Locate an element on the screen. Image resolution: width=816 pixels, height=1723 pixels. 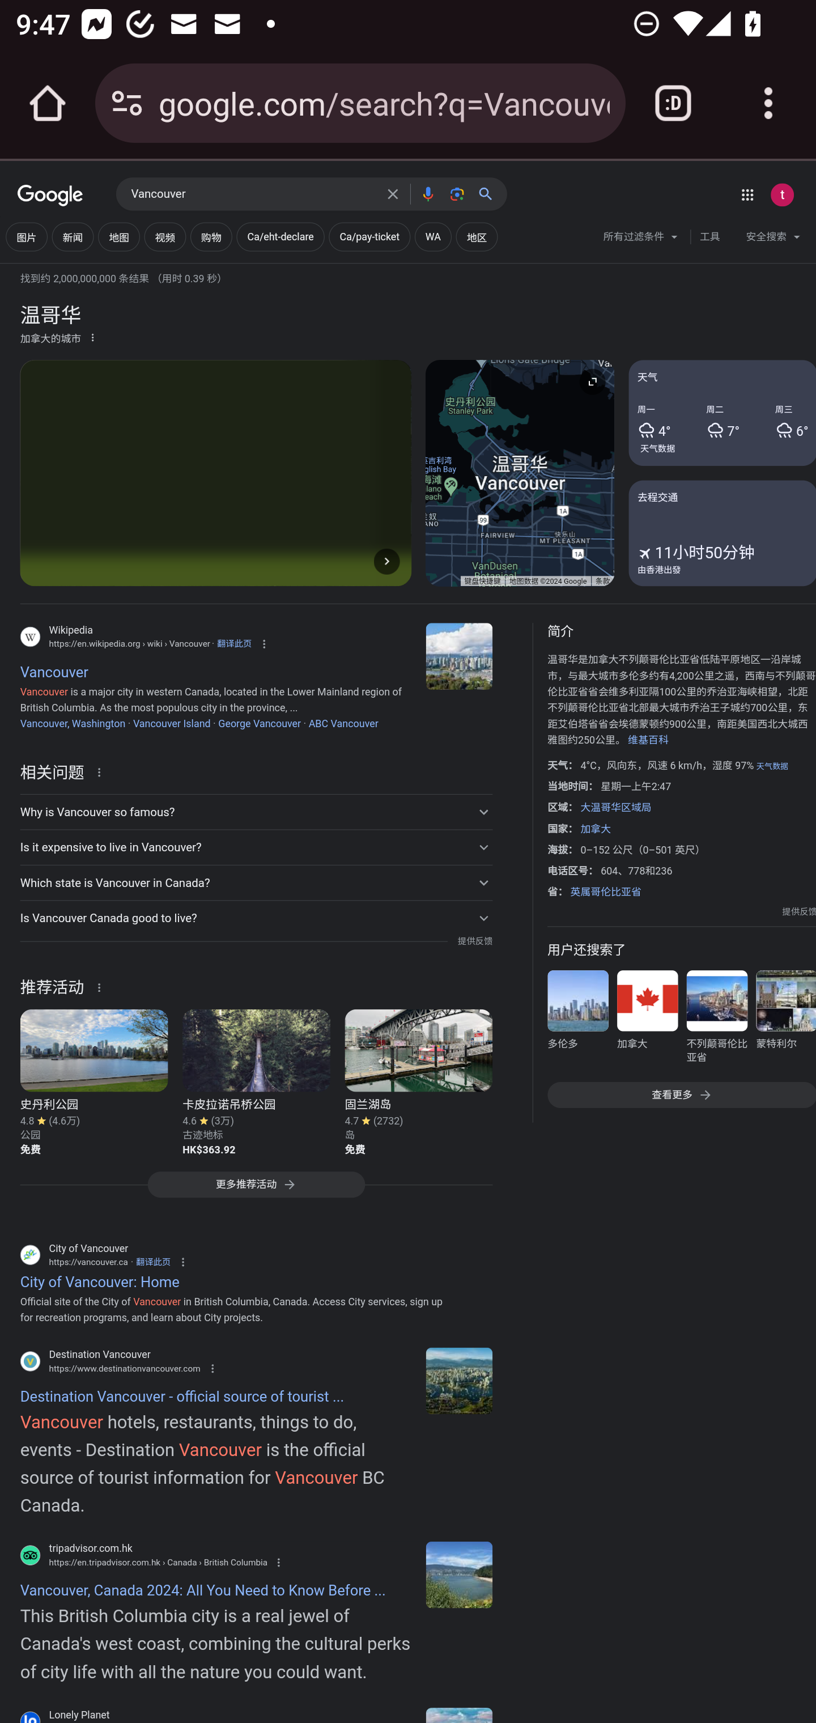
工具 is located at coordinates (709, 237).